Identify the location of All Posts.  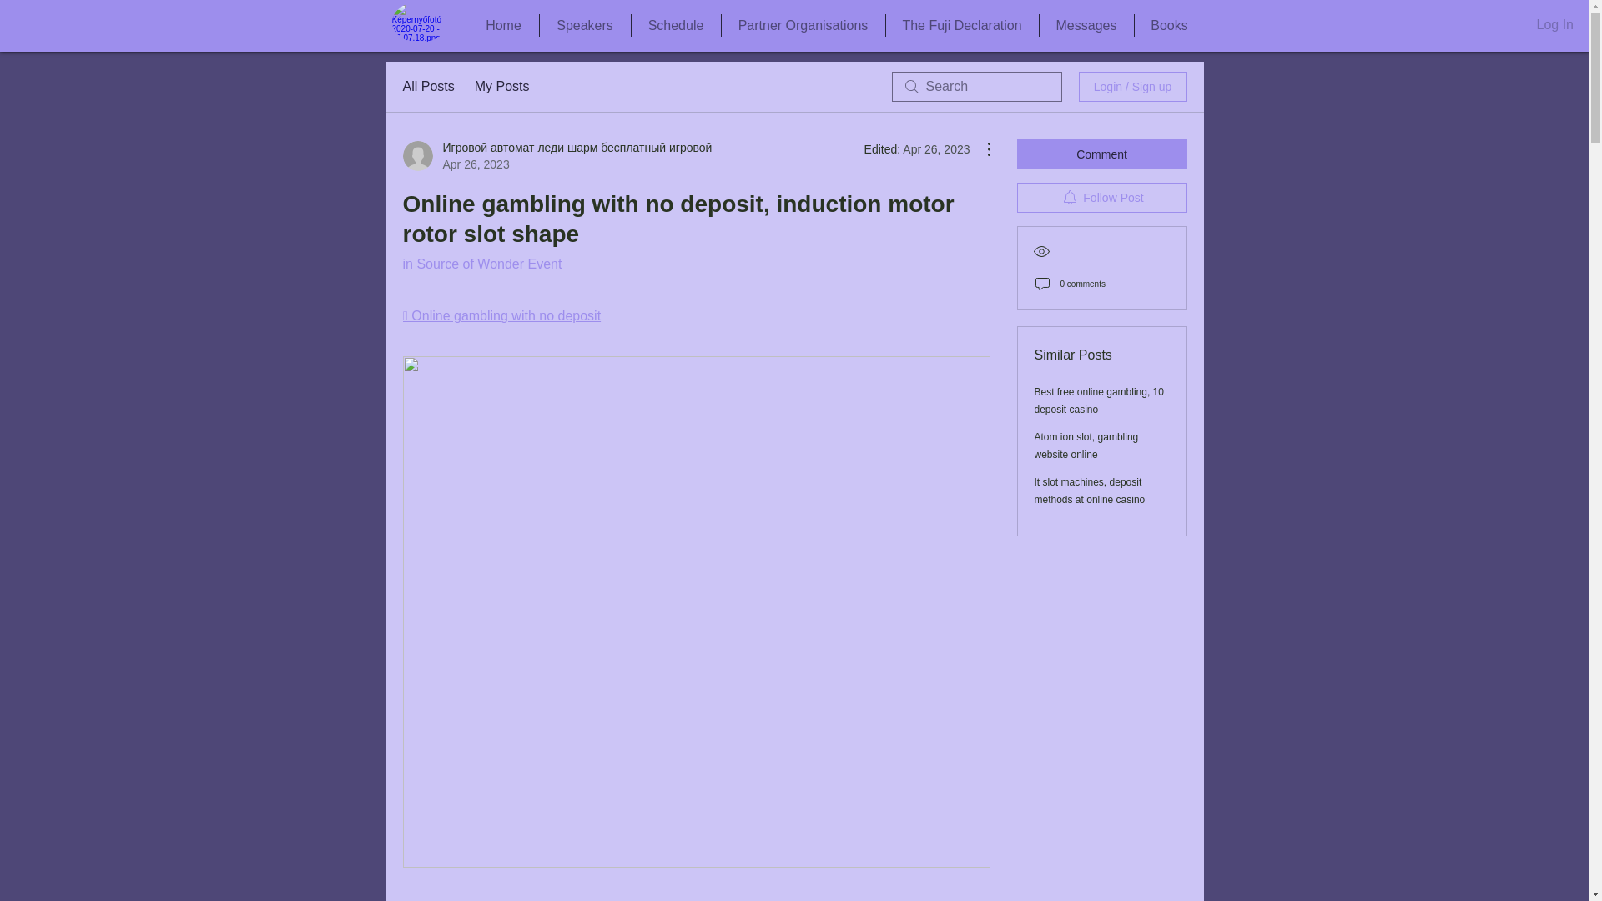
(427, 86).